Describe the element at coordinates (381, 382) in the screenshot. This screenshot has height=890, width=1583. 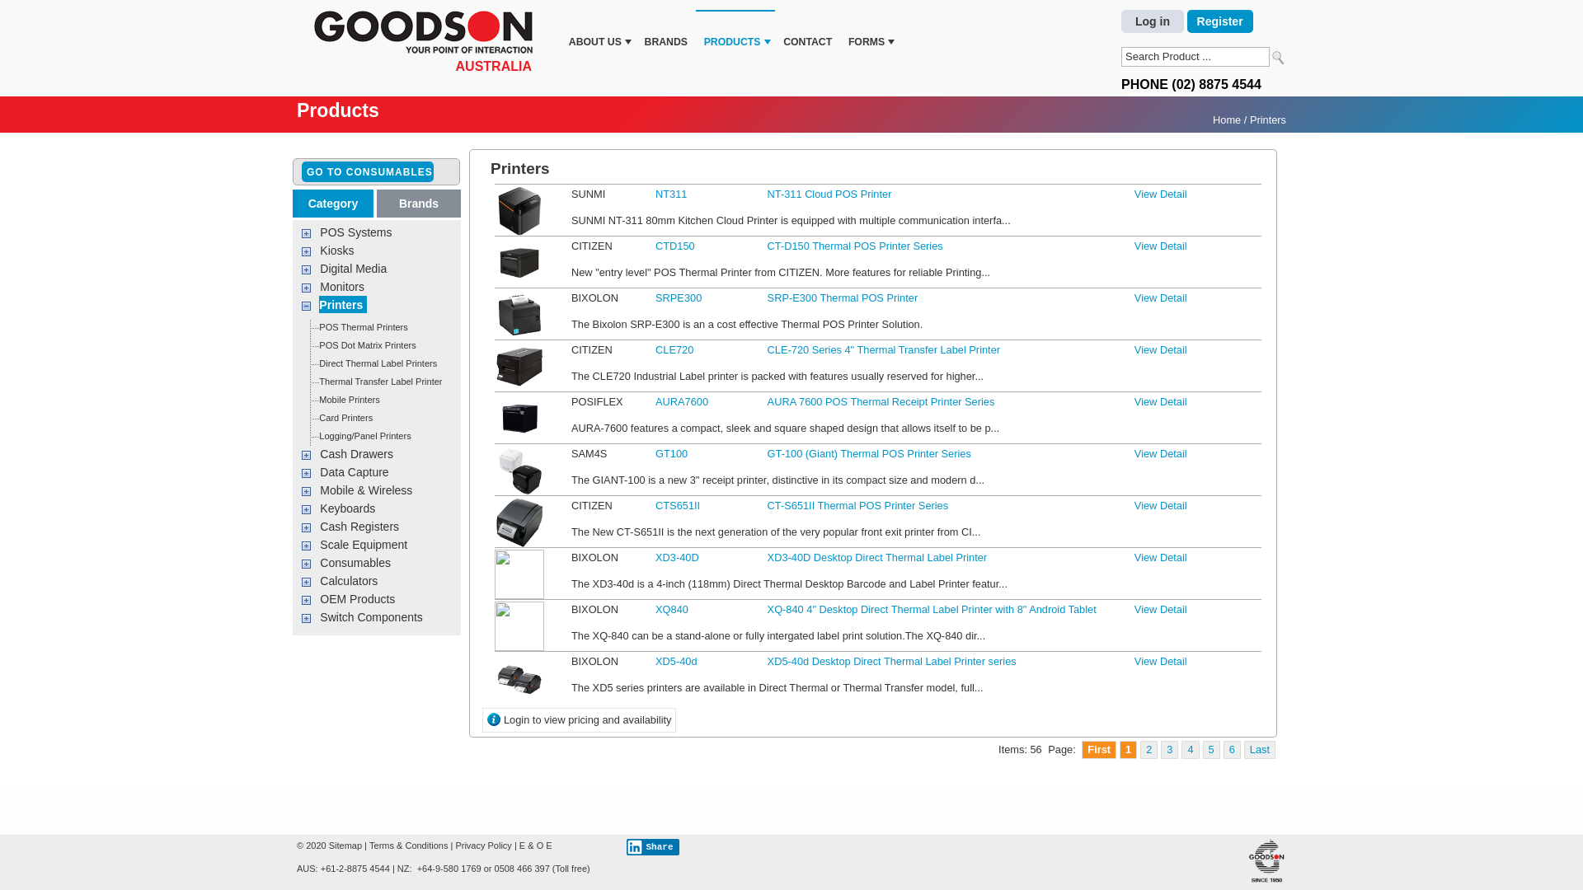
I see `Thermal Transfer Label Printer` at that location.